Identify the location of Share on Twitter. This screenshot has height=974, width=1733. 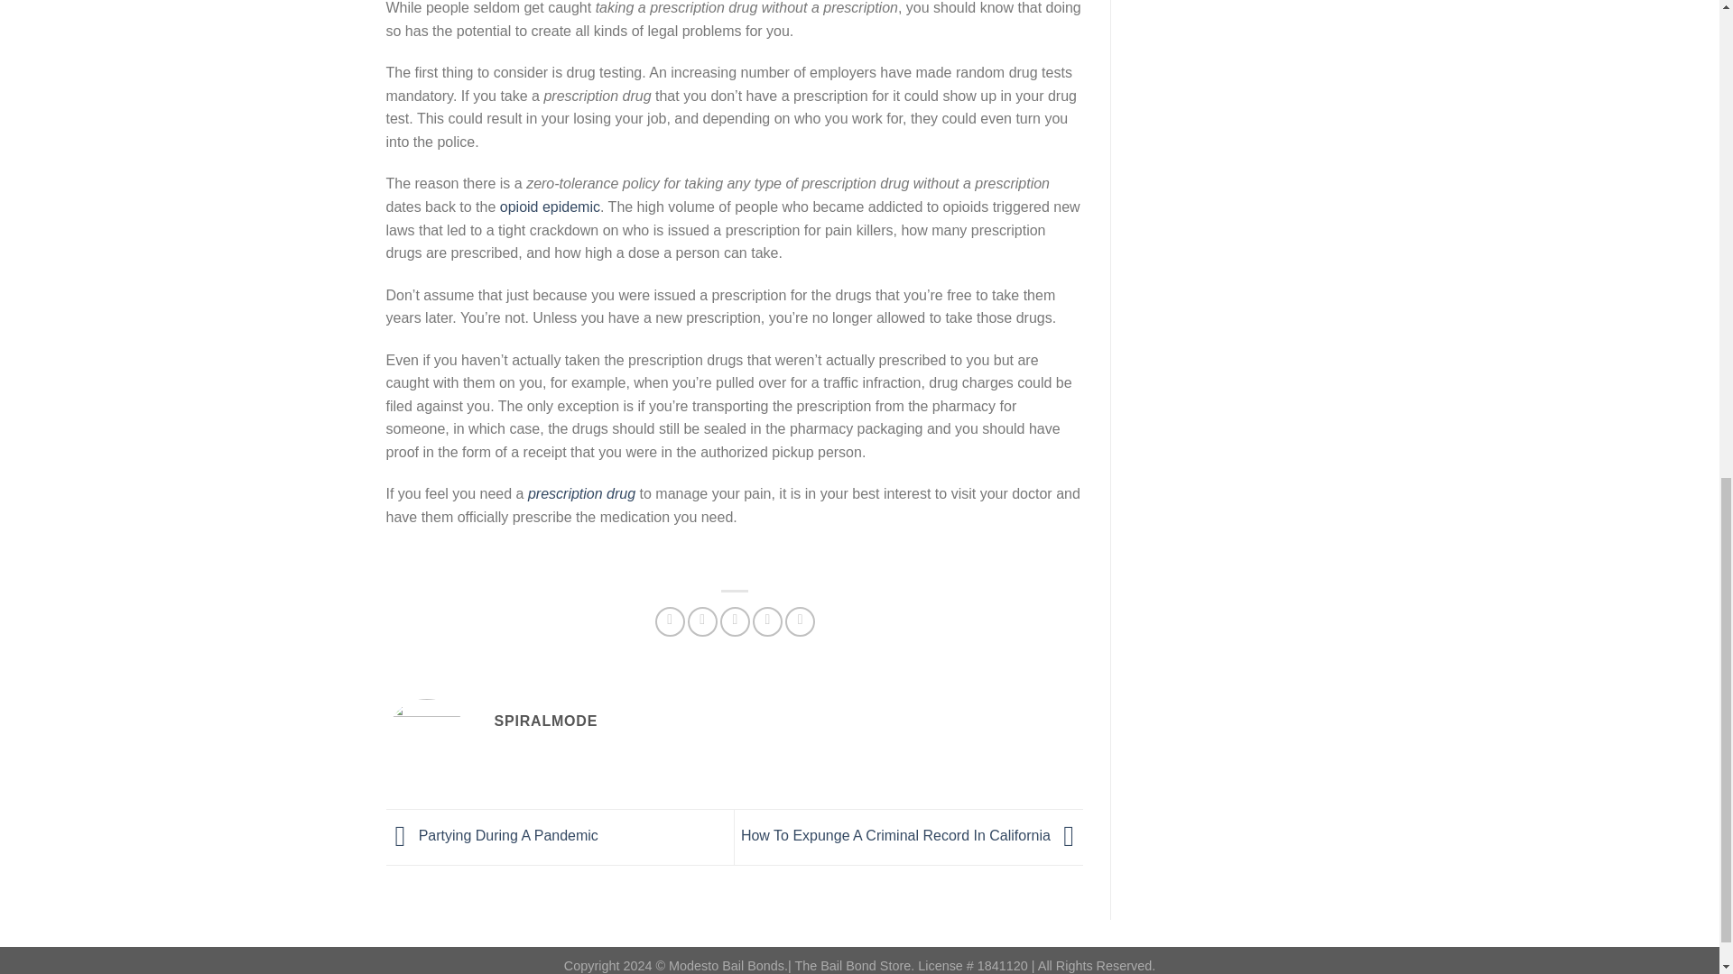
(702, 621).